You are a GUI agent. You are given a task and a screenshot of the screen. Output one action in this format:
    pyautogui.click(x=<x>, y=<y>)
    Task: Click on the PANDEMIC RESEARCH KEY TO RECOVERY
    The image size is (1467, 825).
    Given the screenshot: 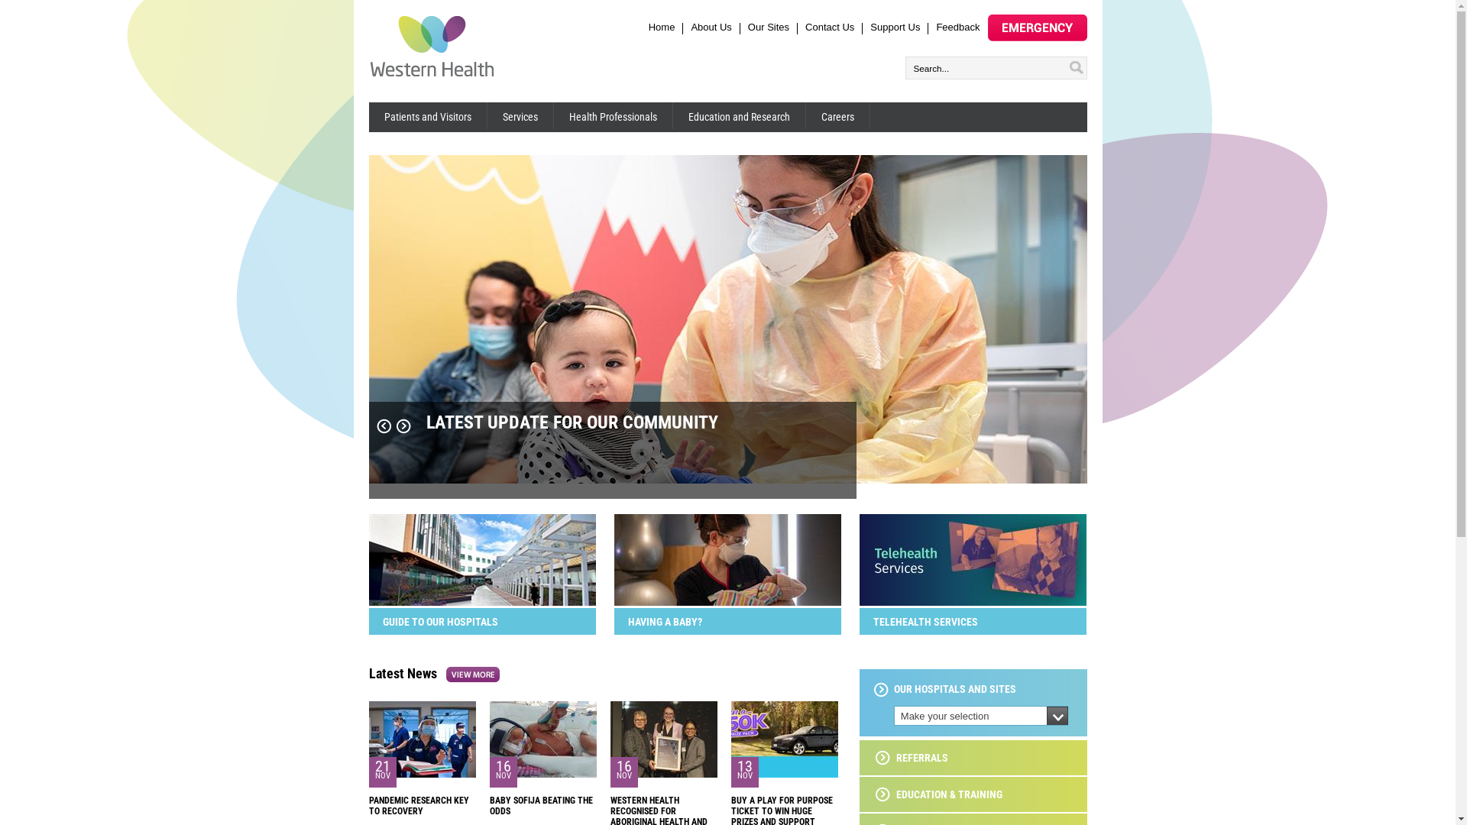 What is the action you would take?
    pyautogui.click(x=419, y=806)
    